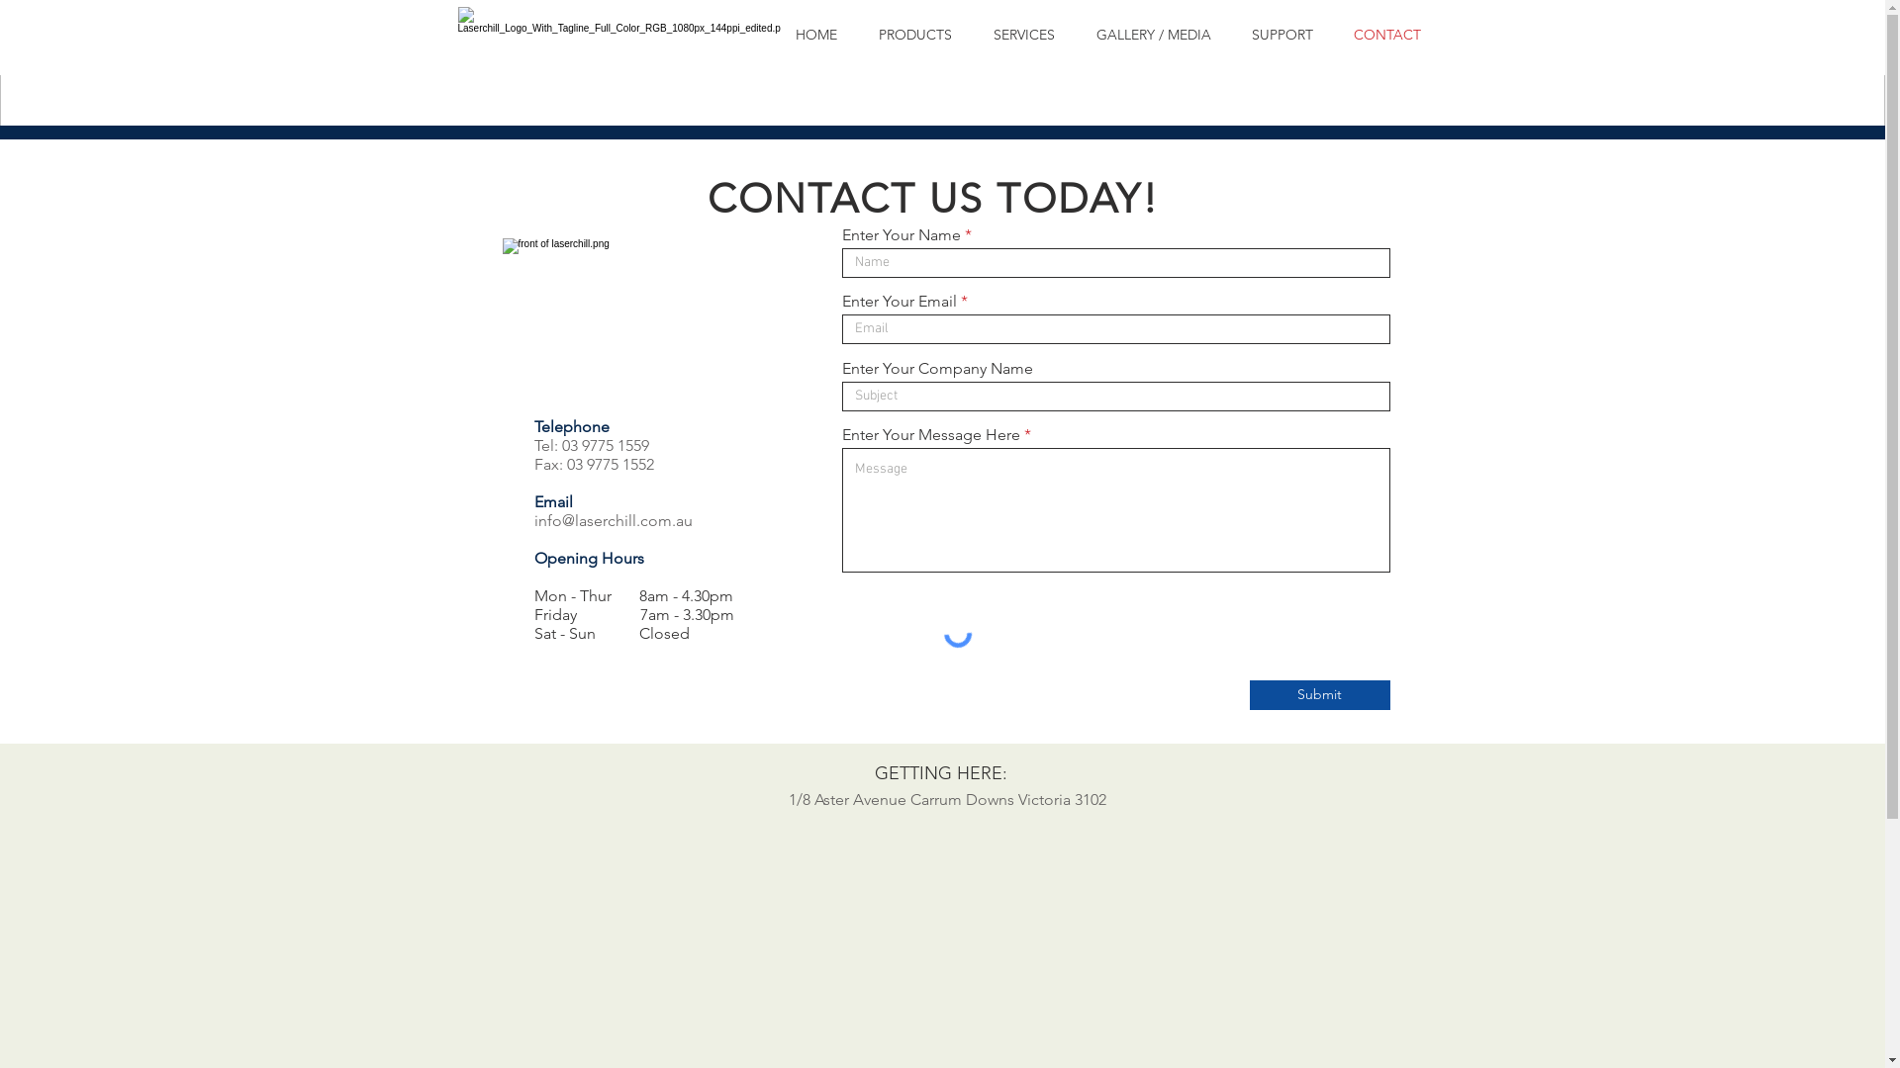  Describe the element at coordinates (815, 36) in the screenshot. I see `HOME` at that location.